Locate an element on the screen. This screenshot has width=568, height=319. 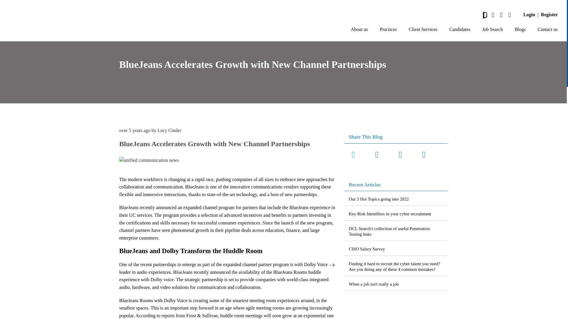
Practices is located at coordinates (388, 30).